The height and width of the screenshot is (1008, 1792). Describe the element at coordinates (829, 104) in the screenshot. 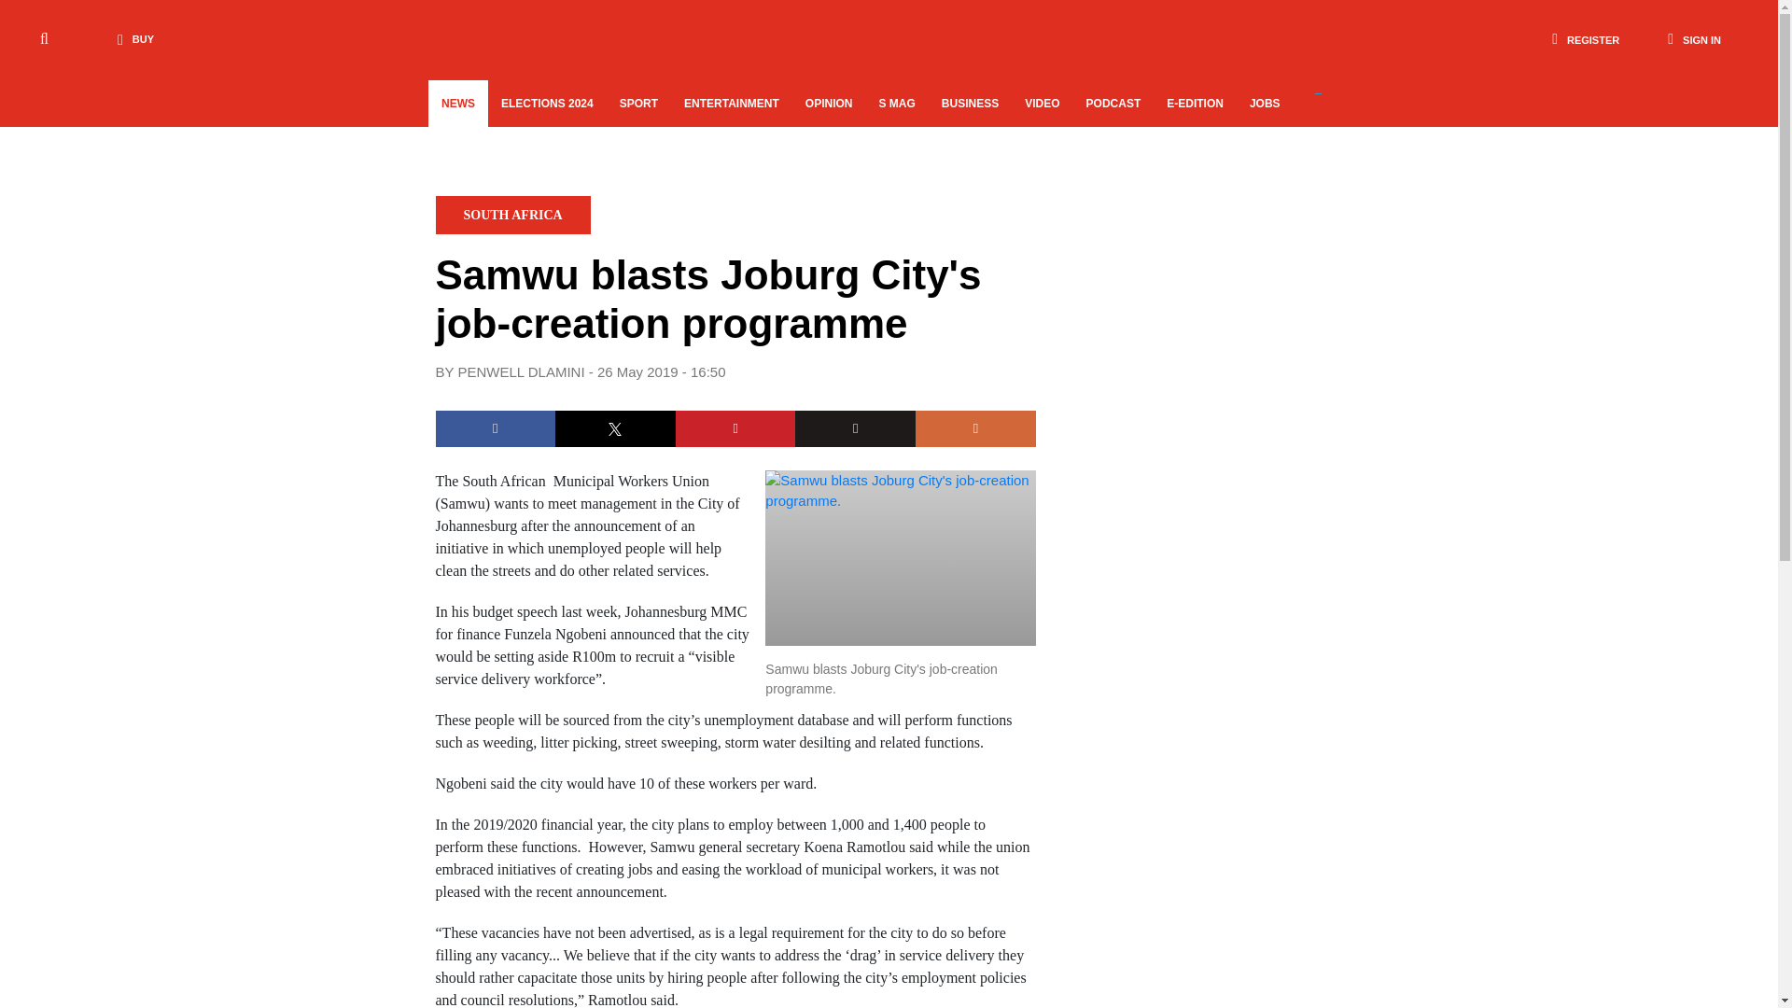

I see `OPINION` at that location.